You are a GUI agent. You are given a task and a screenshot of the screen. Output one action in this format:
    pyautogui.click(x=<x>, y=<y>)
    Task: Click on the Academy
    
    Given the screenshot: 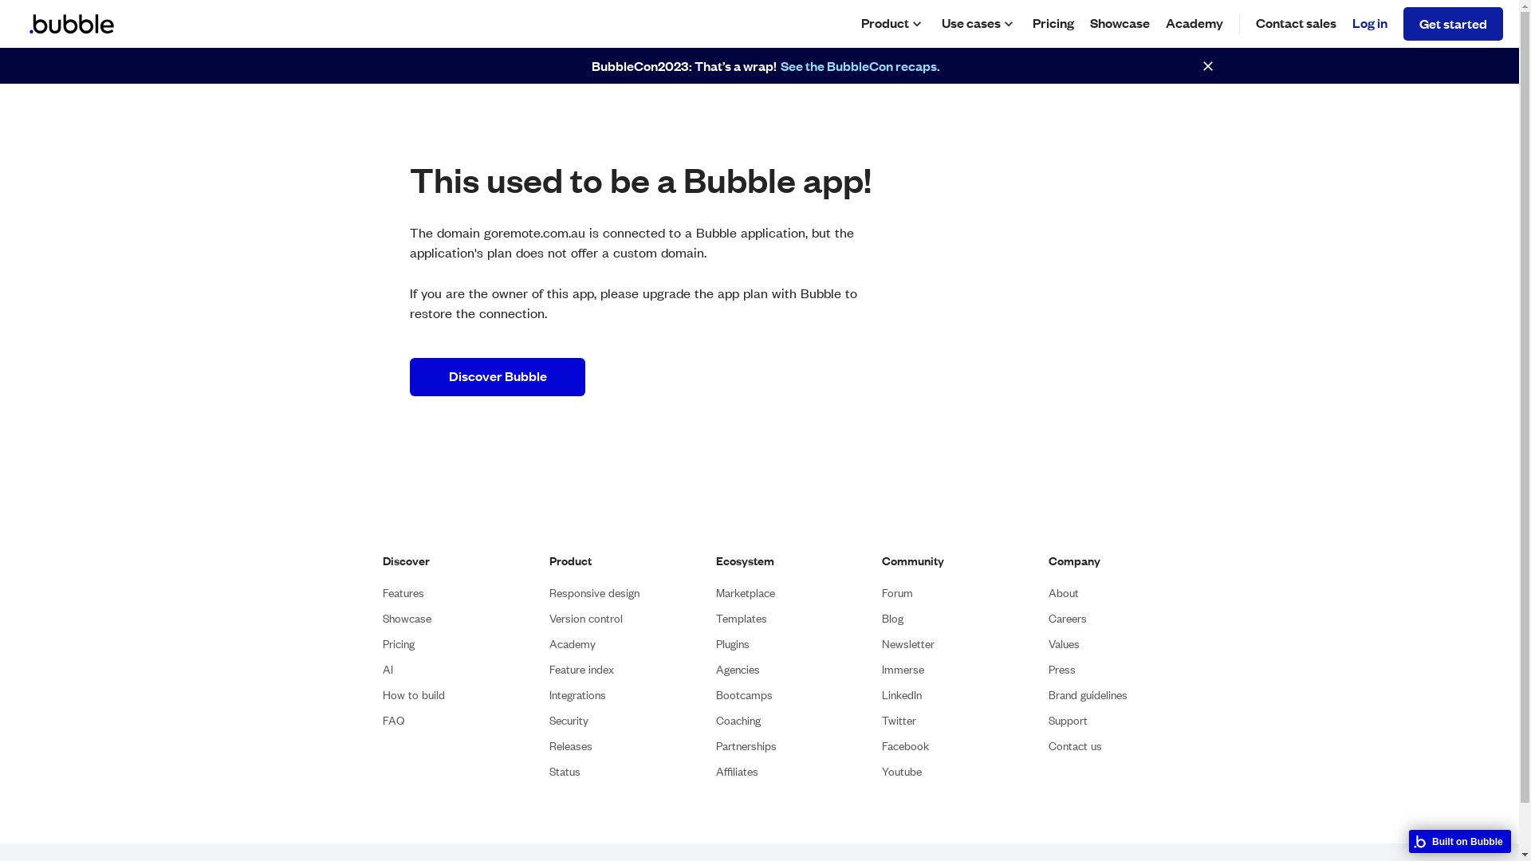 What is the action you would take?
    pyautogui.click(x=573, y=644)
    